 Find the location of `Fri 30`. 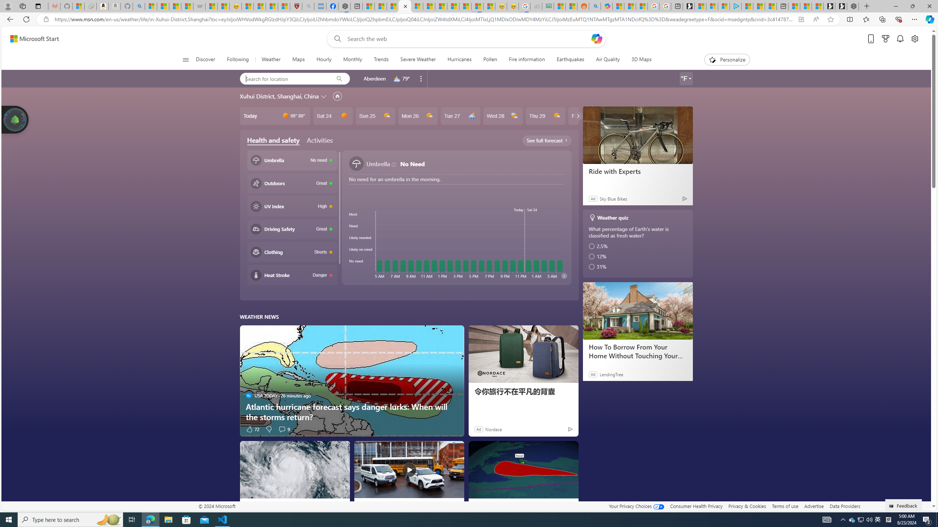

Fri 30 is located at coordinates (587, 116).